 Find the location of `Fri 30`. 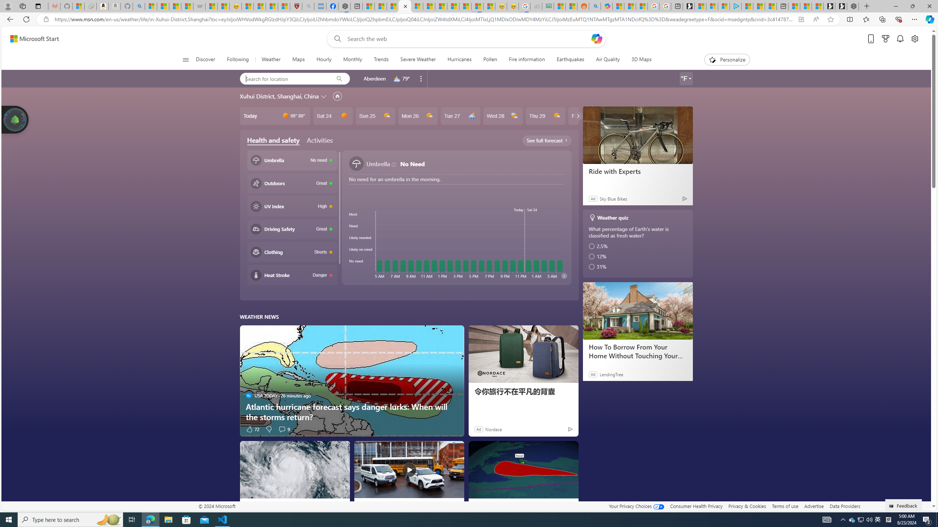

Fri 30 is located at coordinates (587, 116).